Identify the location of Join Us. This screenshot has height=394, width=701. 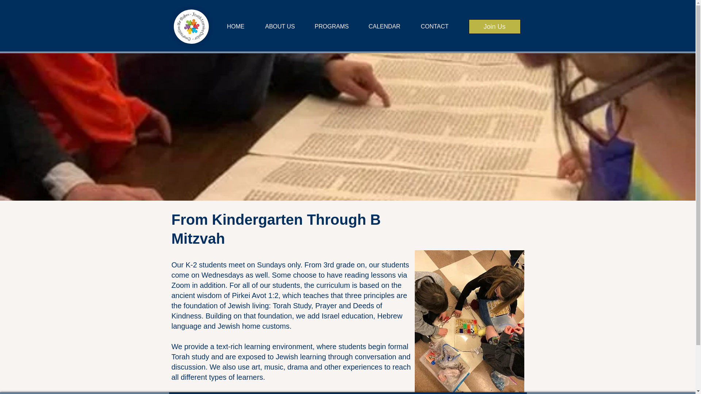
(495, 26).